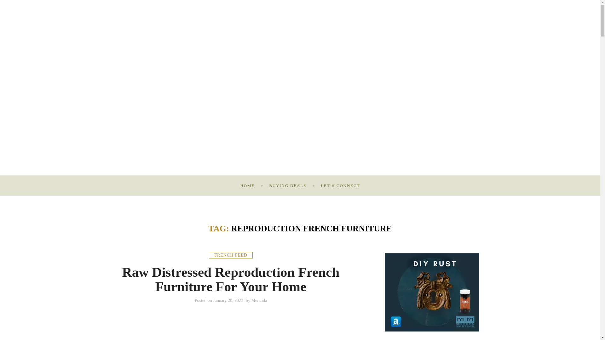 This screenshot has width=605, height=340. Describe the element at coordinates (228, 300) in the screenshot. I see `January 20, 2022January 20, 2022` at that location.